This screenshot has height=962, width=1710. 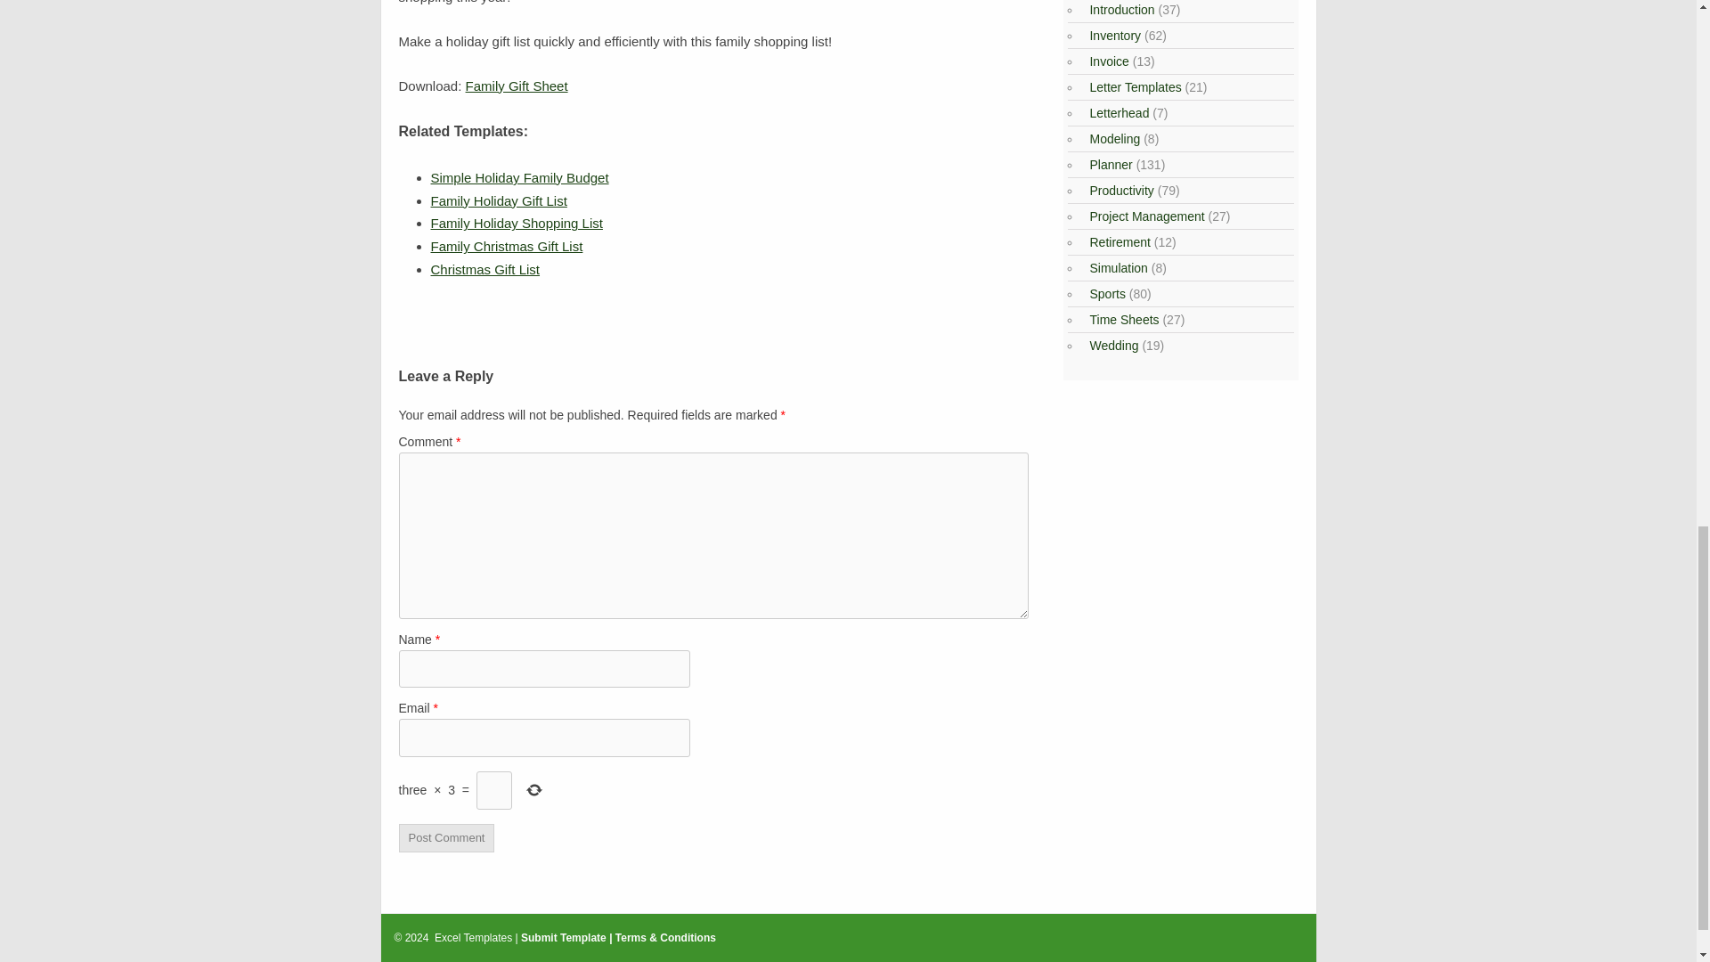 I want to click on Family Christmas Gift List, so click(x=506, y=246).